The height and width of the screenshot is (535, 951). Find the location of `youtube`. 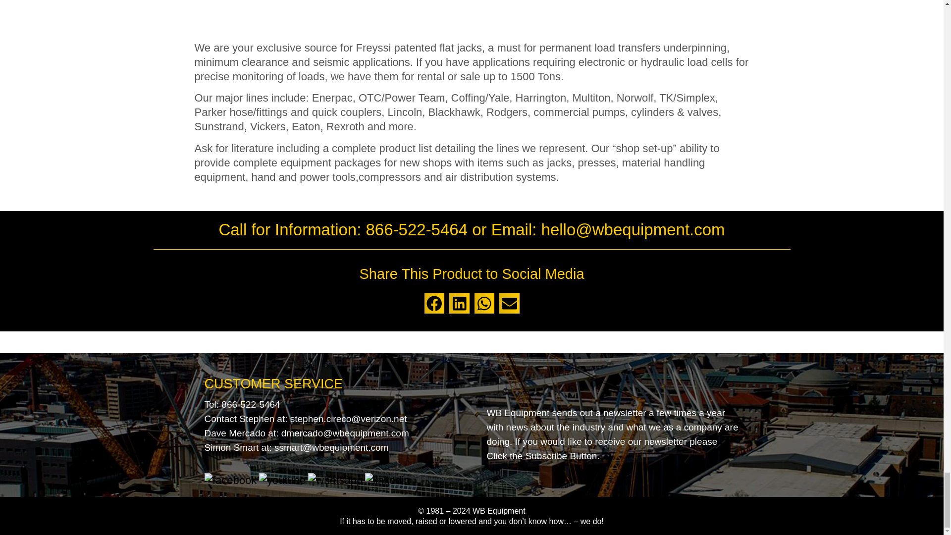

youtube is located at coordinates (282, 480).